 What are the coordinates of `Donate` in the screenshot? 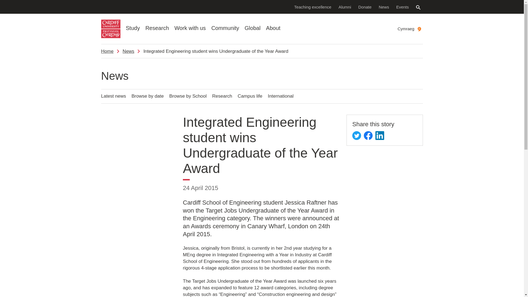 It's located at (365, 7).